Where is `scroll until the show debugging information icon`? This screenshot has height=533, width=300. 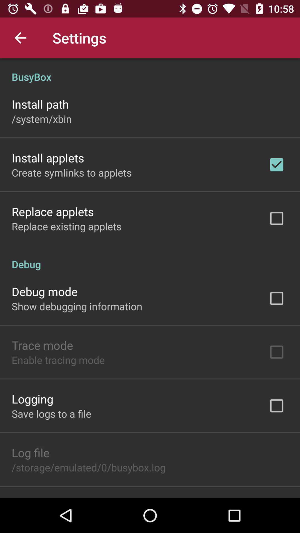
scroll until the show debugging information icon is located at coordinates (77, 306).